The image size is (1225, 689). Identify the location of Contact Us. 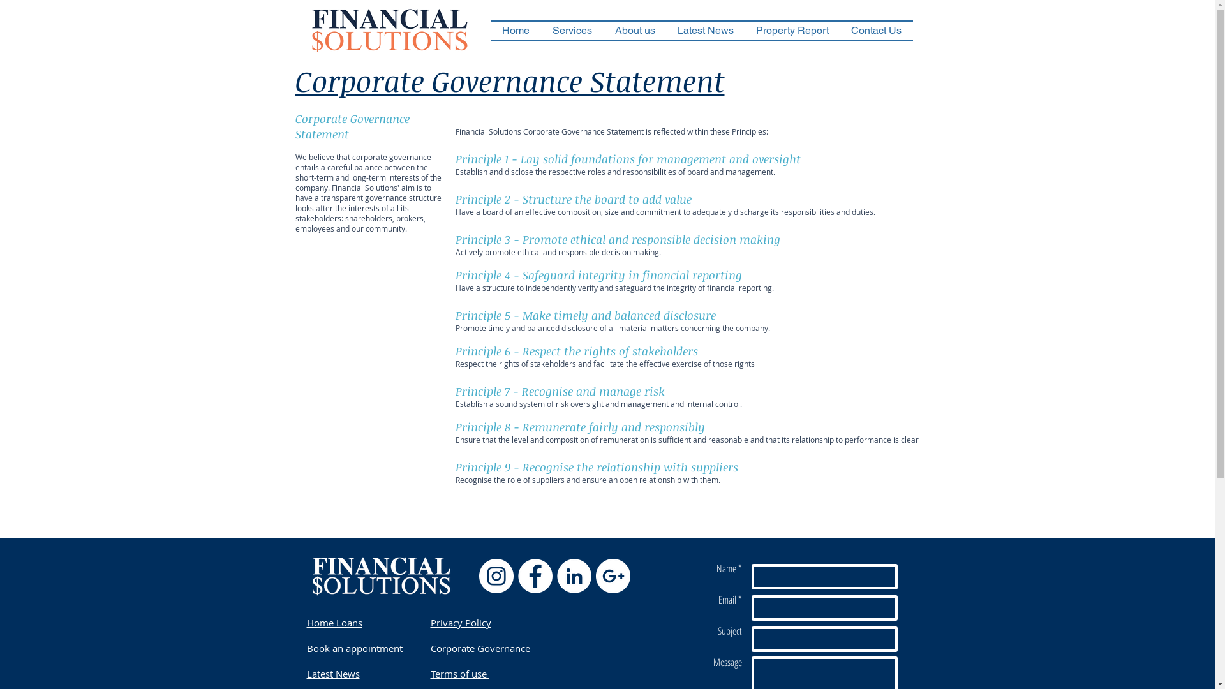
(876, 31).